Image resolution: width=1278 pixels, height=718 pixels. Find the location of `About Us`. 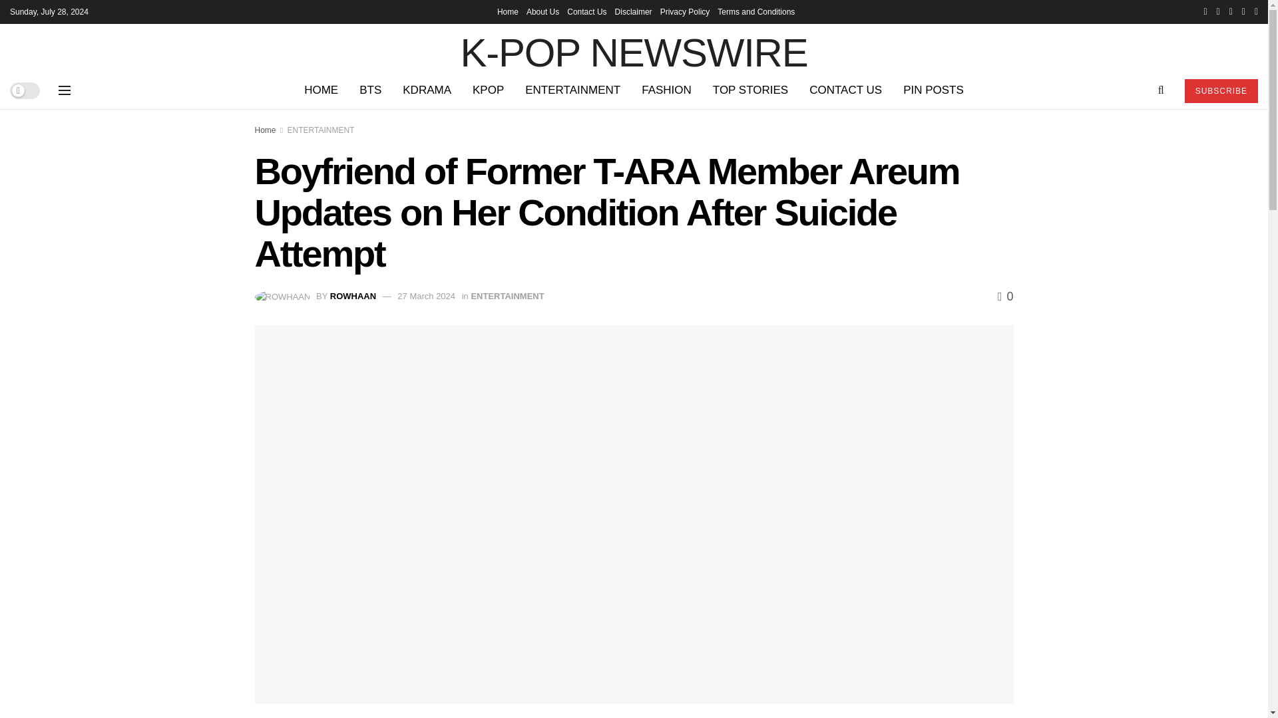

About Us is located at coordinates (543, 12).